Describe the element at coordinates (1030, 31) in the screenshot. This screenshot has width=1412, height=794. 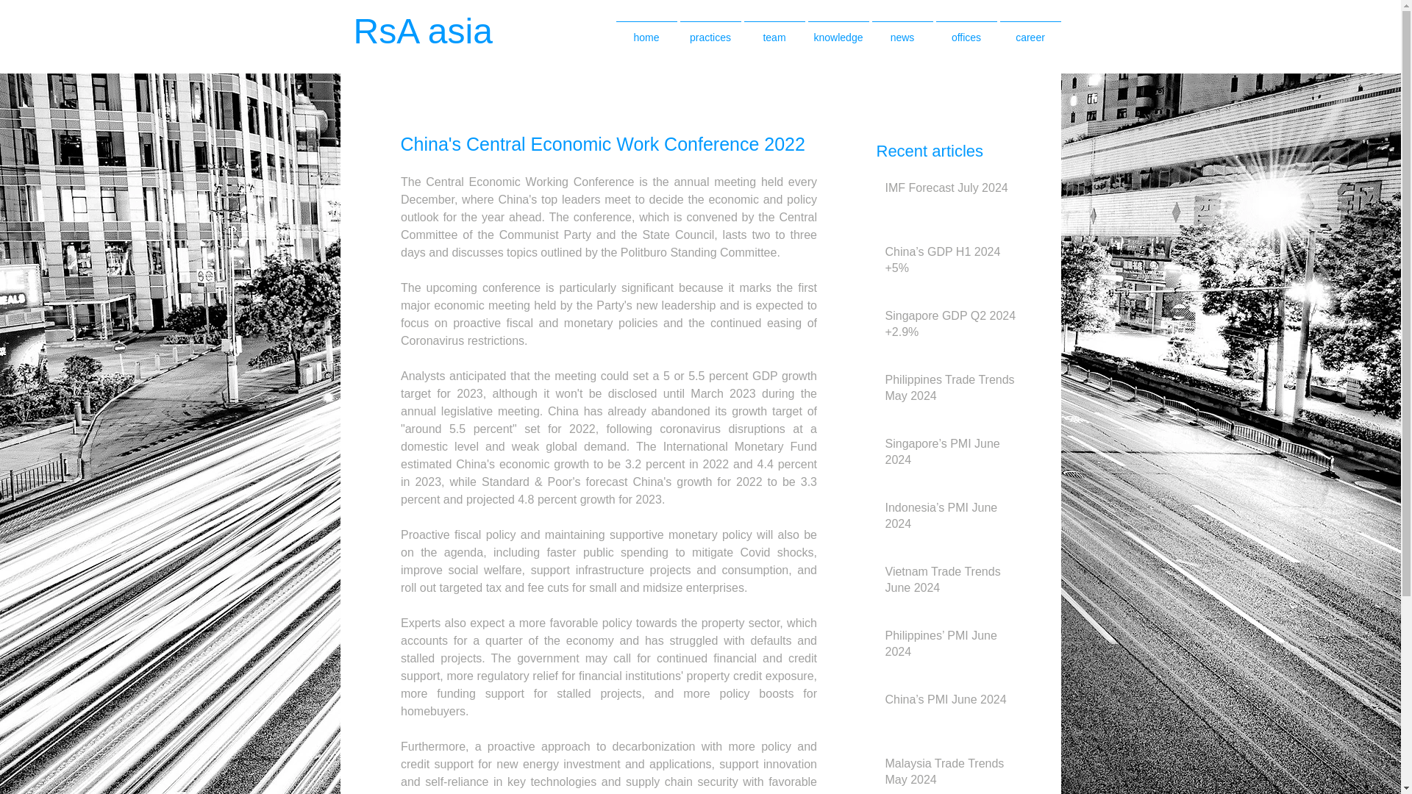
I see `career` at that location.